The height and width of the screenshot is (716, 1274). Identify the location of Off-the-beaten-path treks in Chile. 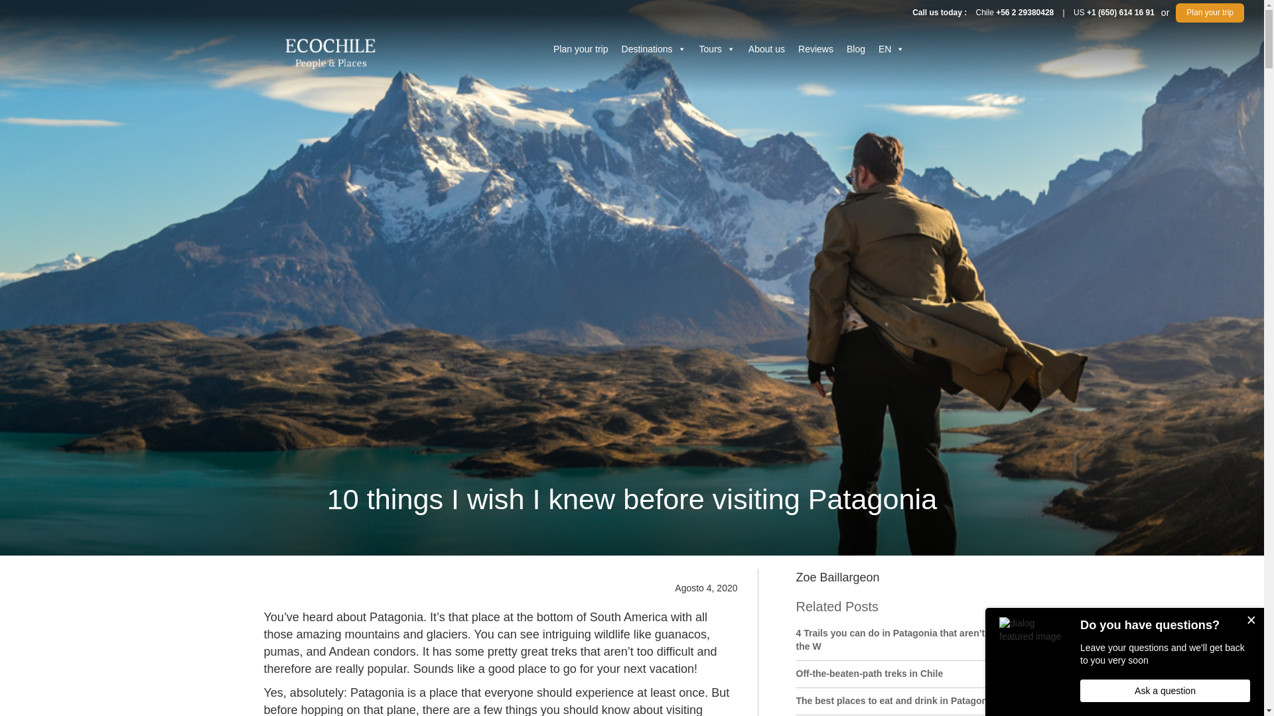
(870, 673).